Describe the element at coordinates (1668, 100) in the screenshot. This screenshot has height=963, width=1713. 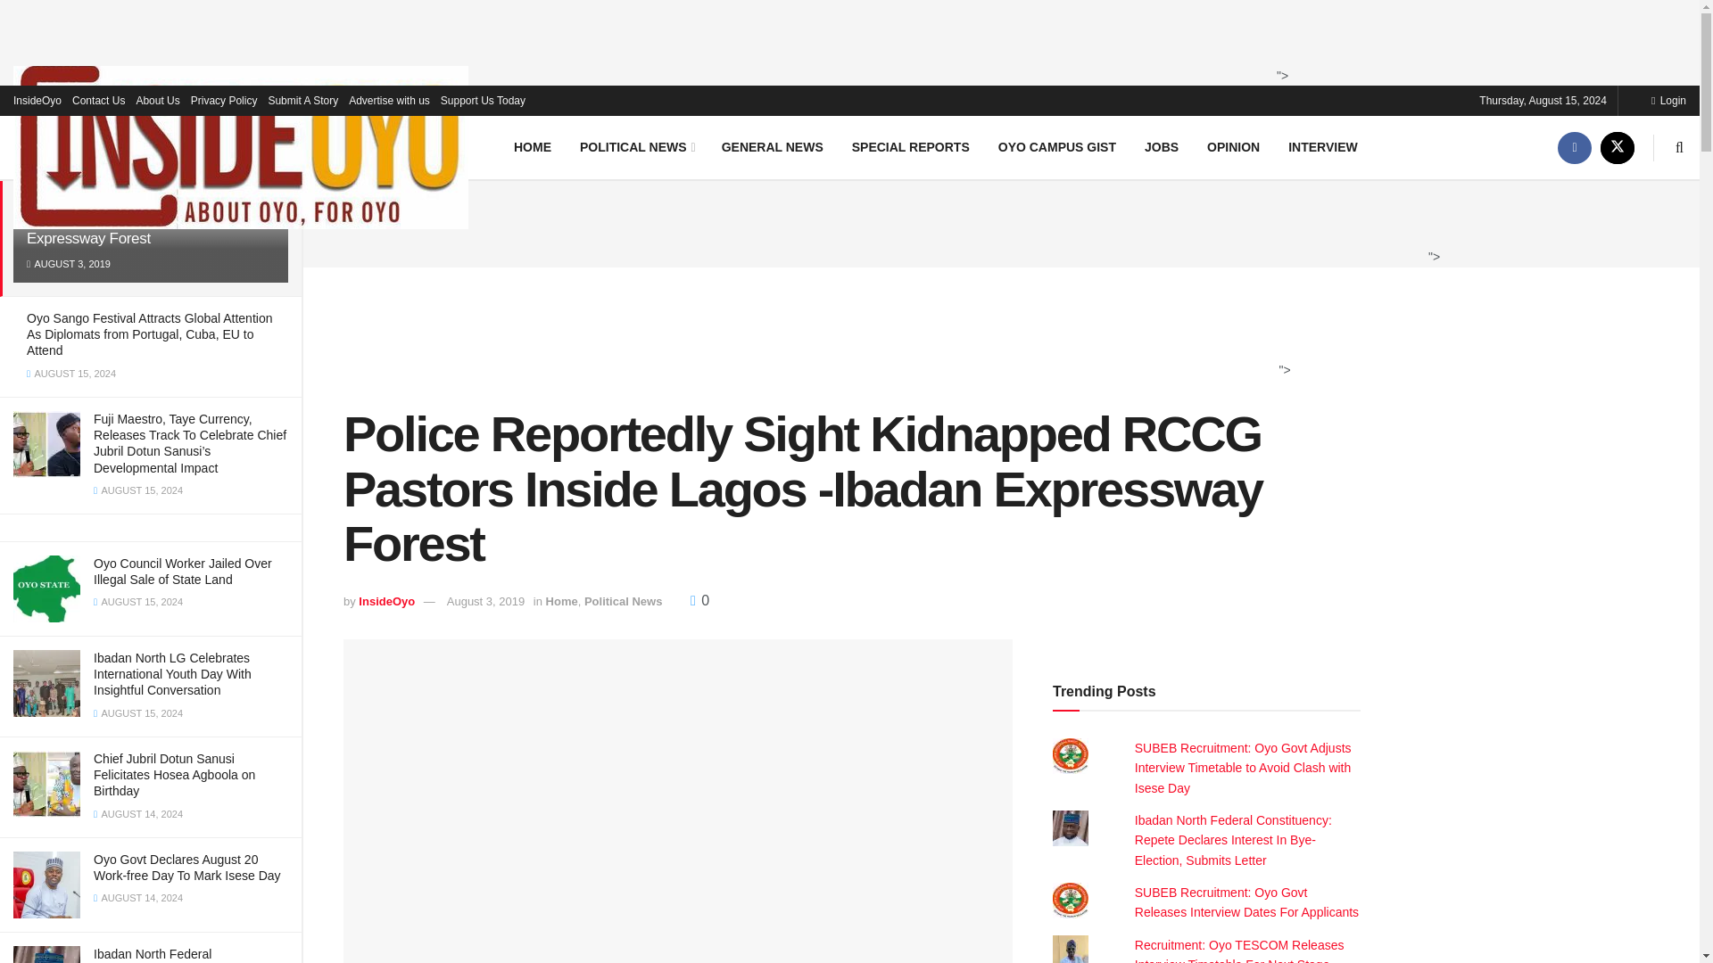
I see `Login` at that location.